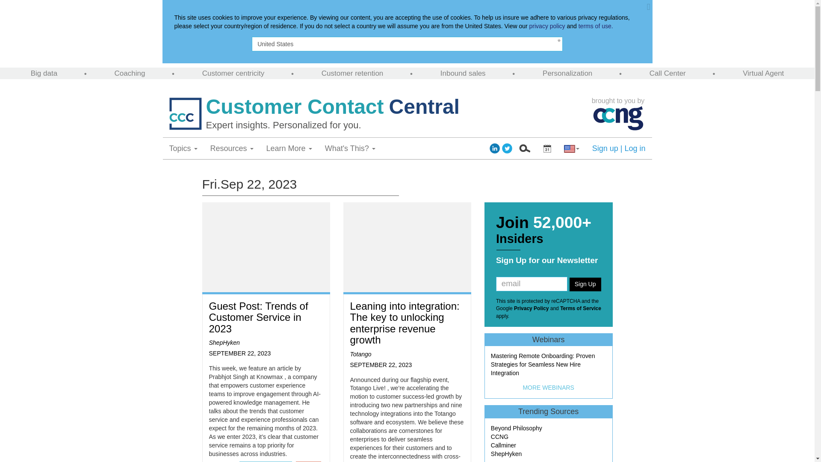  What do you see at coordinates (463, 74) in the screenshot?
I see `Inbound sales` at bounding box center [463, 74].